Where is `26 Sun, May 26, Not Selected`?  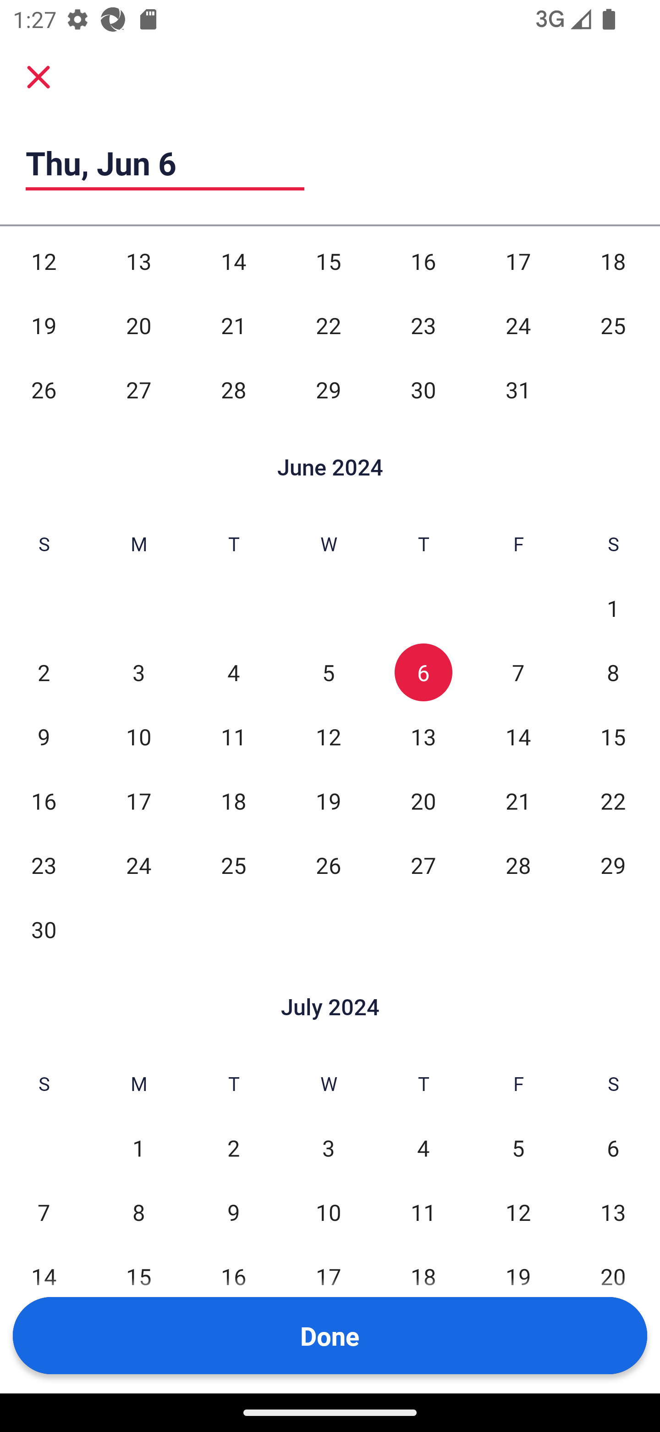
26 Sun, May 26, Not Selected is located at coordinates (44, 390).